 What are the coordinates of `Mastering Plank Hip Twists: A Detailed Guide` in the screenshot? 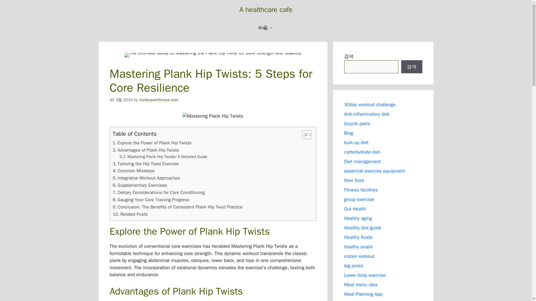 It's located at (164, 157).